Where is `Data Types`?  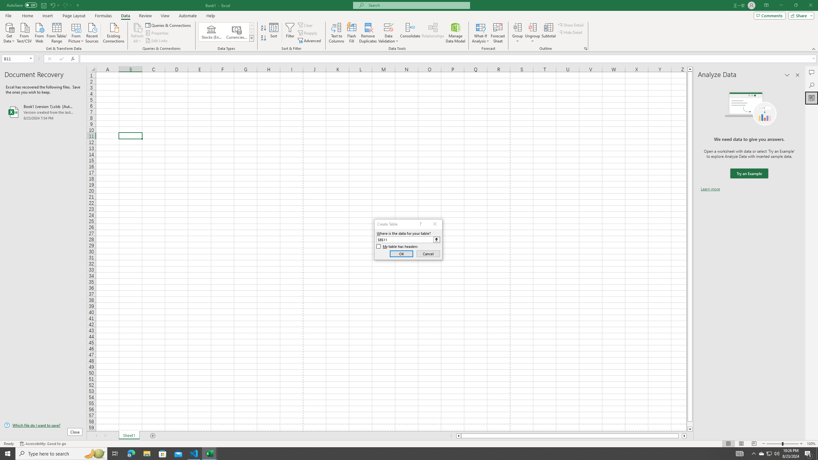 Data Types is located at coordinates (252, 38).